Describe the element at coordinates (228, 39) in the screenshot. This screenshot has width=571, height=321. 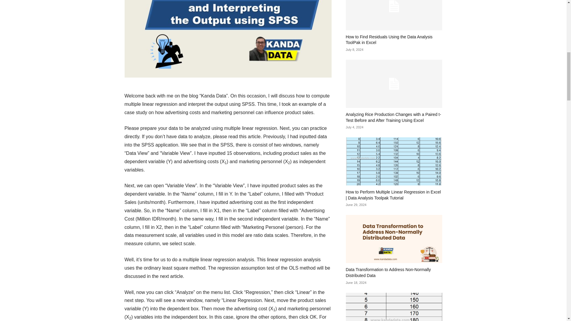
I see `PIC 18` at that location.